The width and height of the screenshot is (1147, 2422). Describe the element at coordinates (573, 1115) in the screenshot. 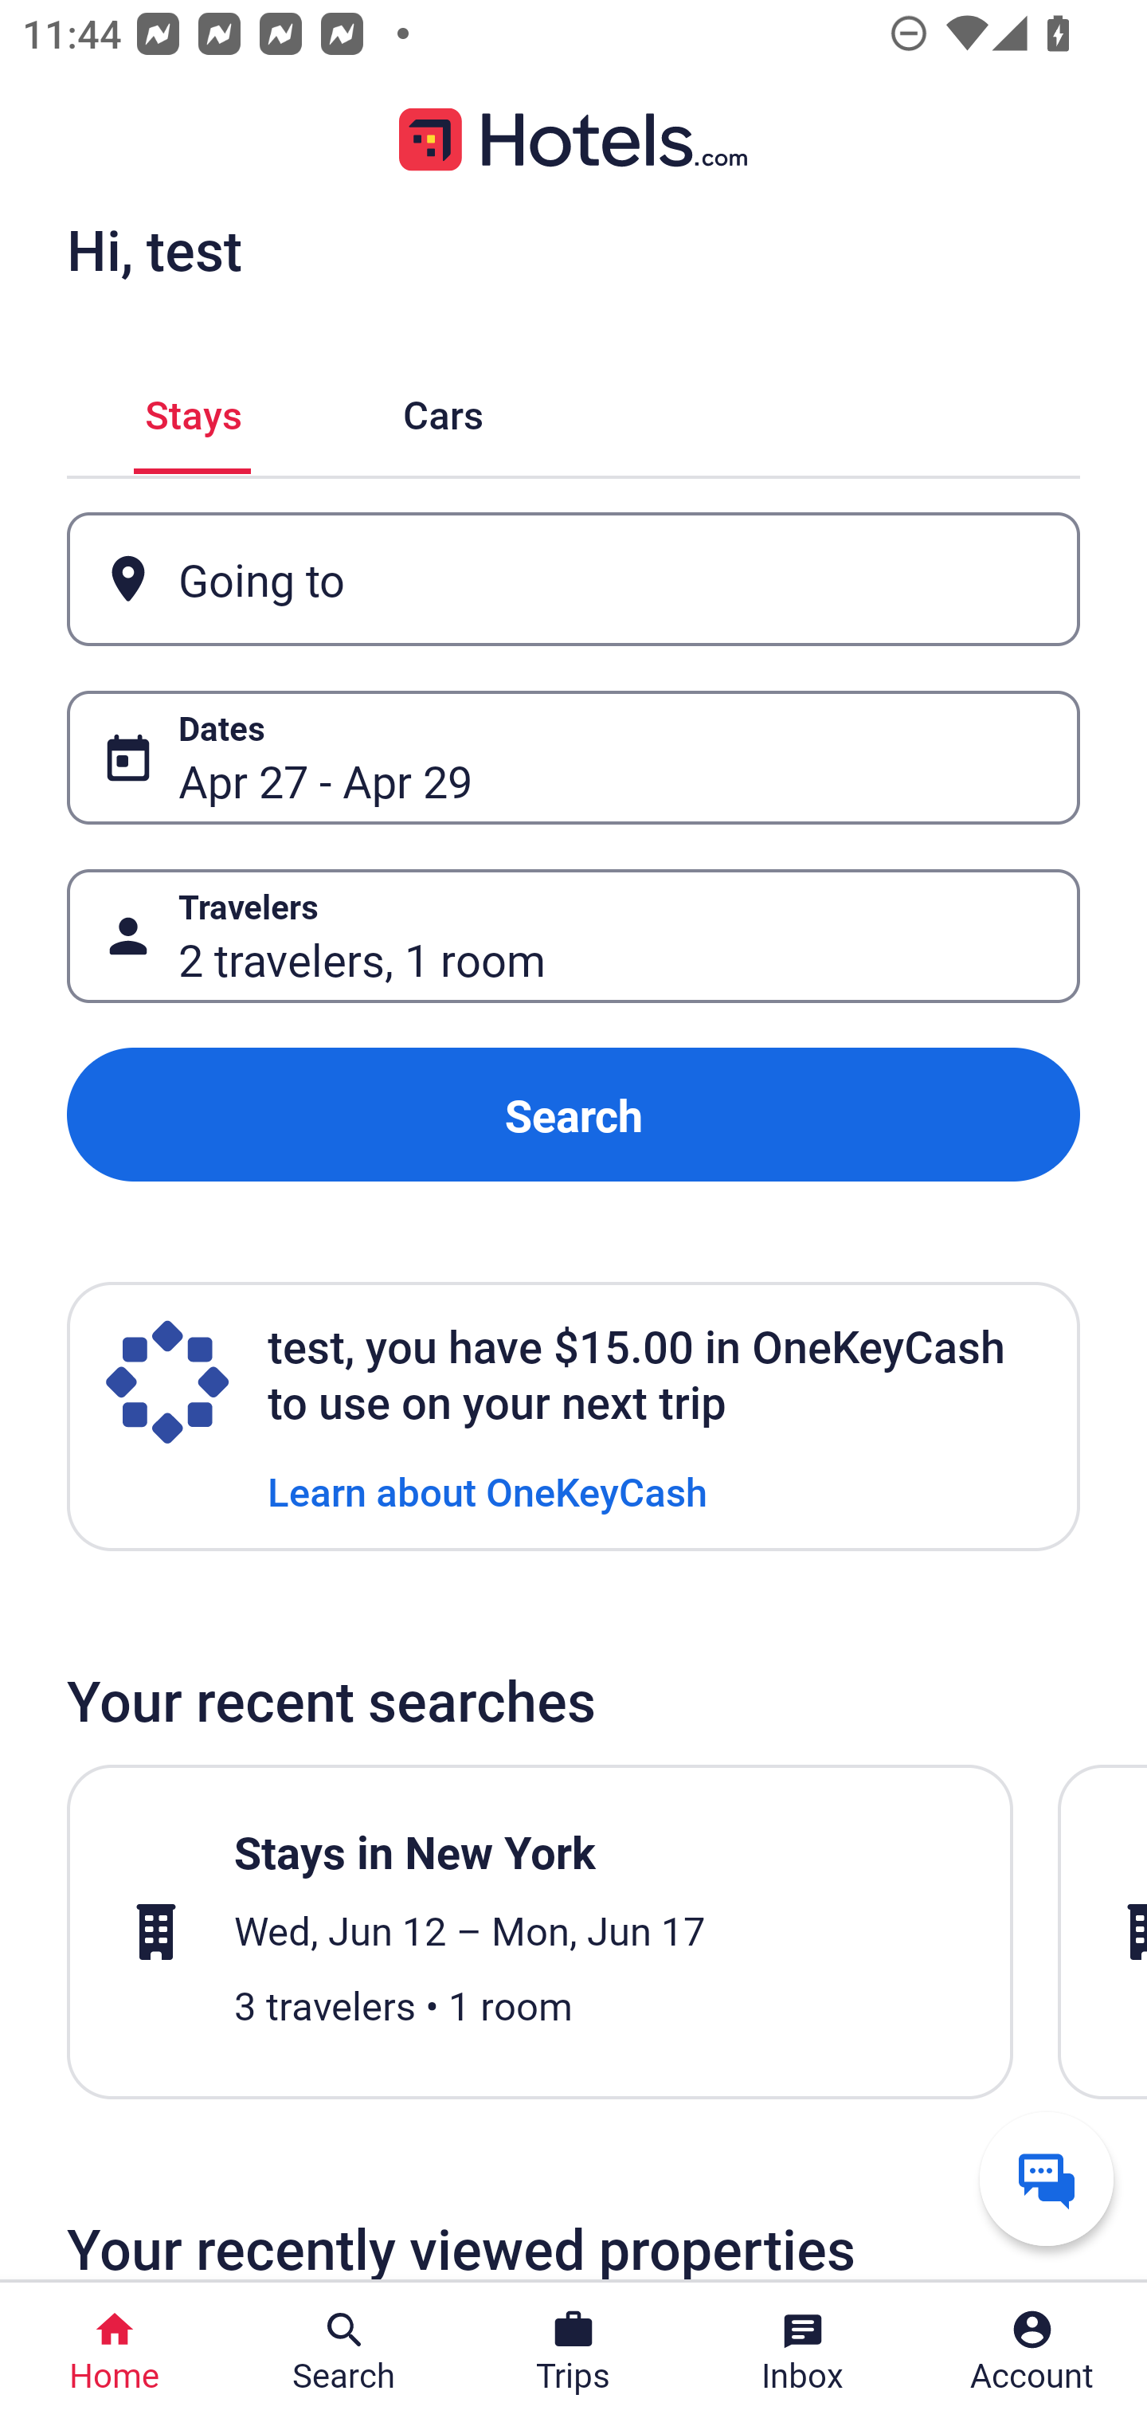

I see `Search` at that location.